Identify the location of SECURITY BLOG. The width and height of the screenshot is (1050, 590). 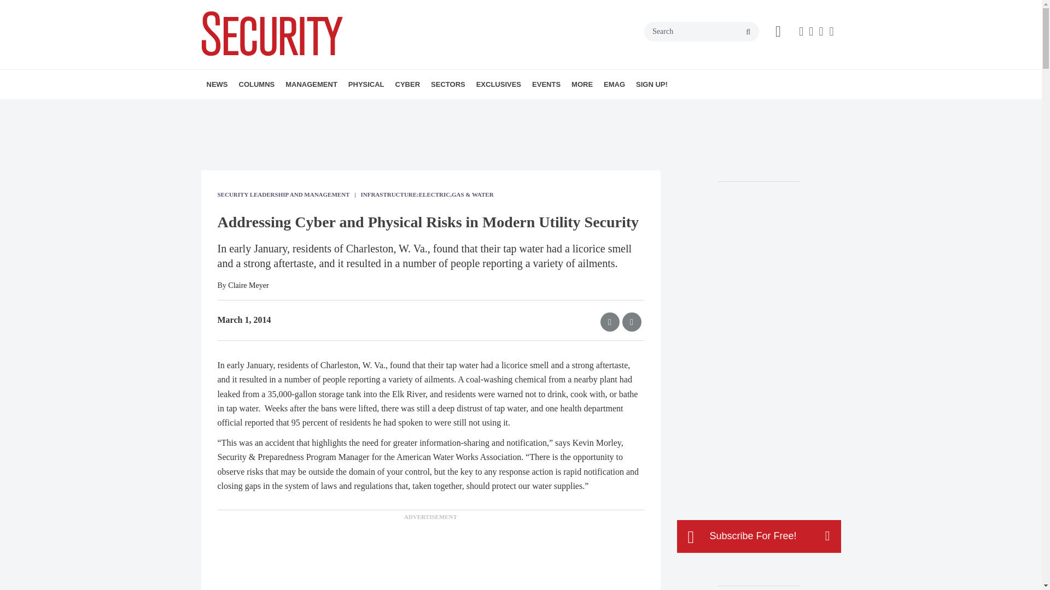
(279, 108).